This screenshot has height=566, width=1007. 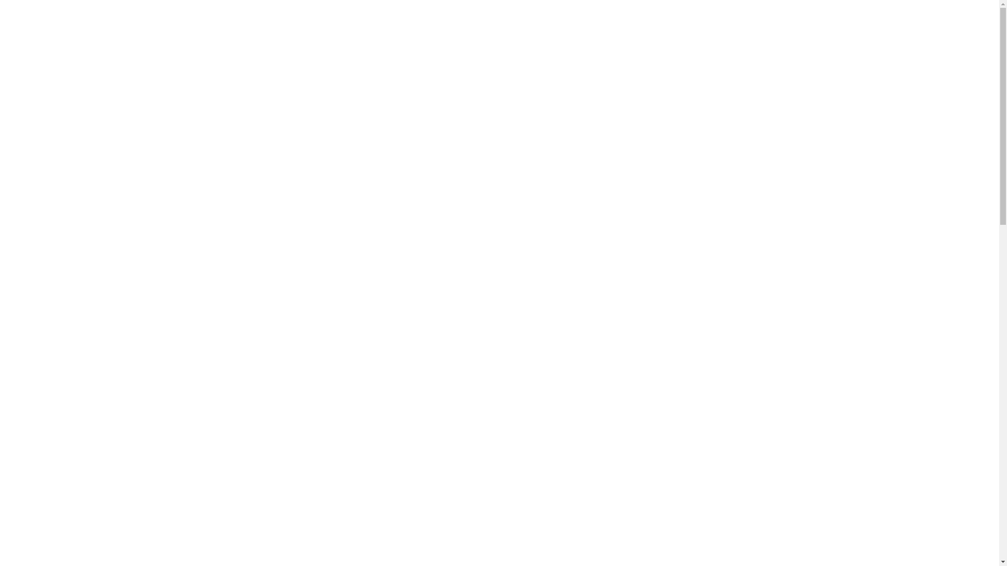 I want to click on GALLERY, so click(x=610, y=29).